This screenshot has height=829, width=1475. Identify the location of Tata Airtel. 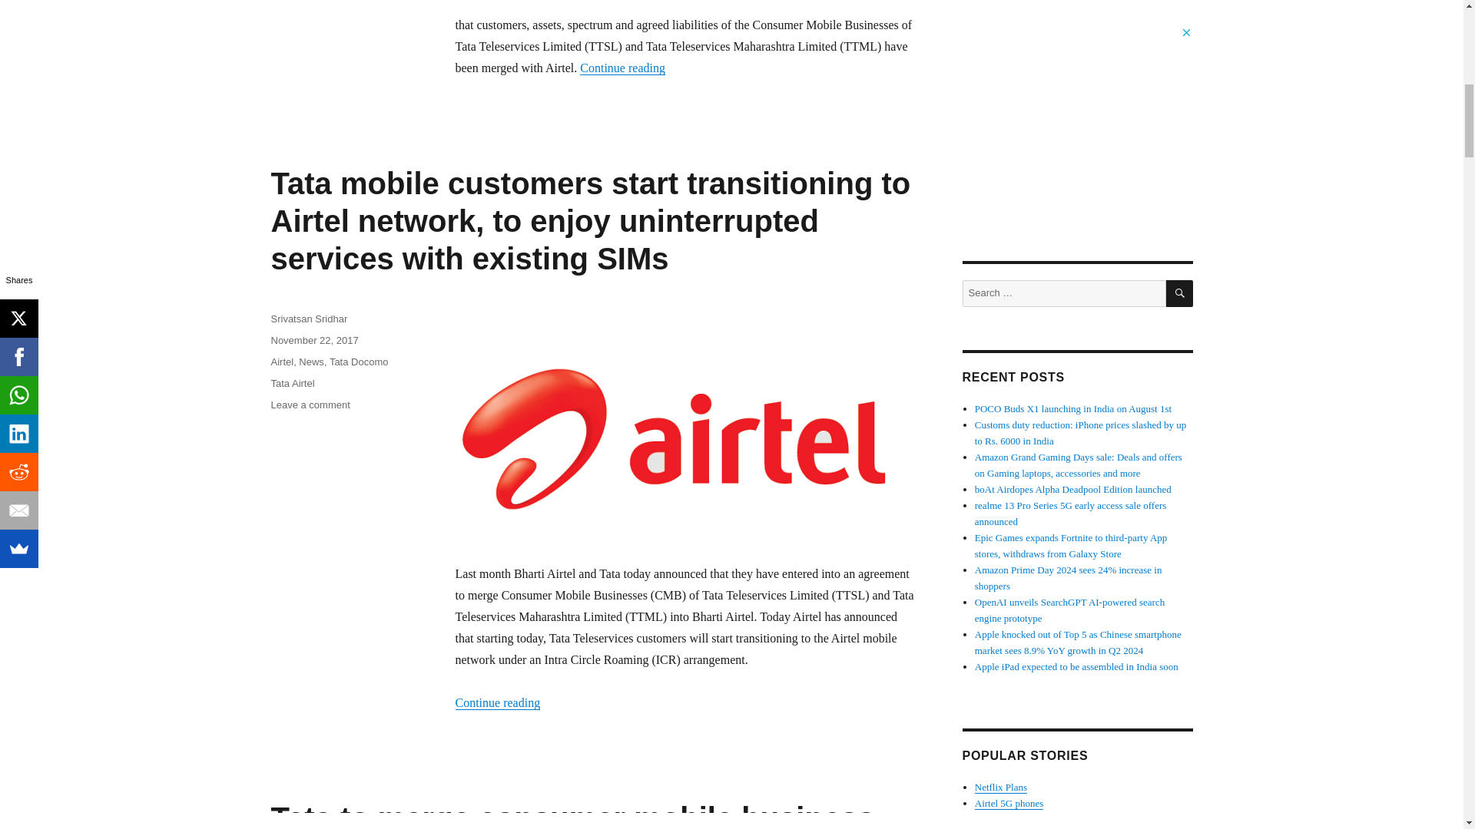
(292, 383).